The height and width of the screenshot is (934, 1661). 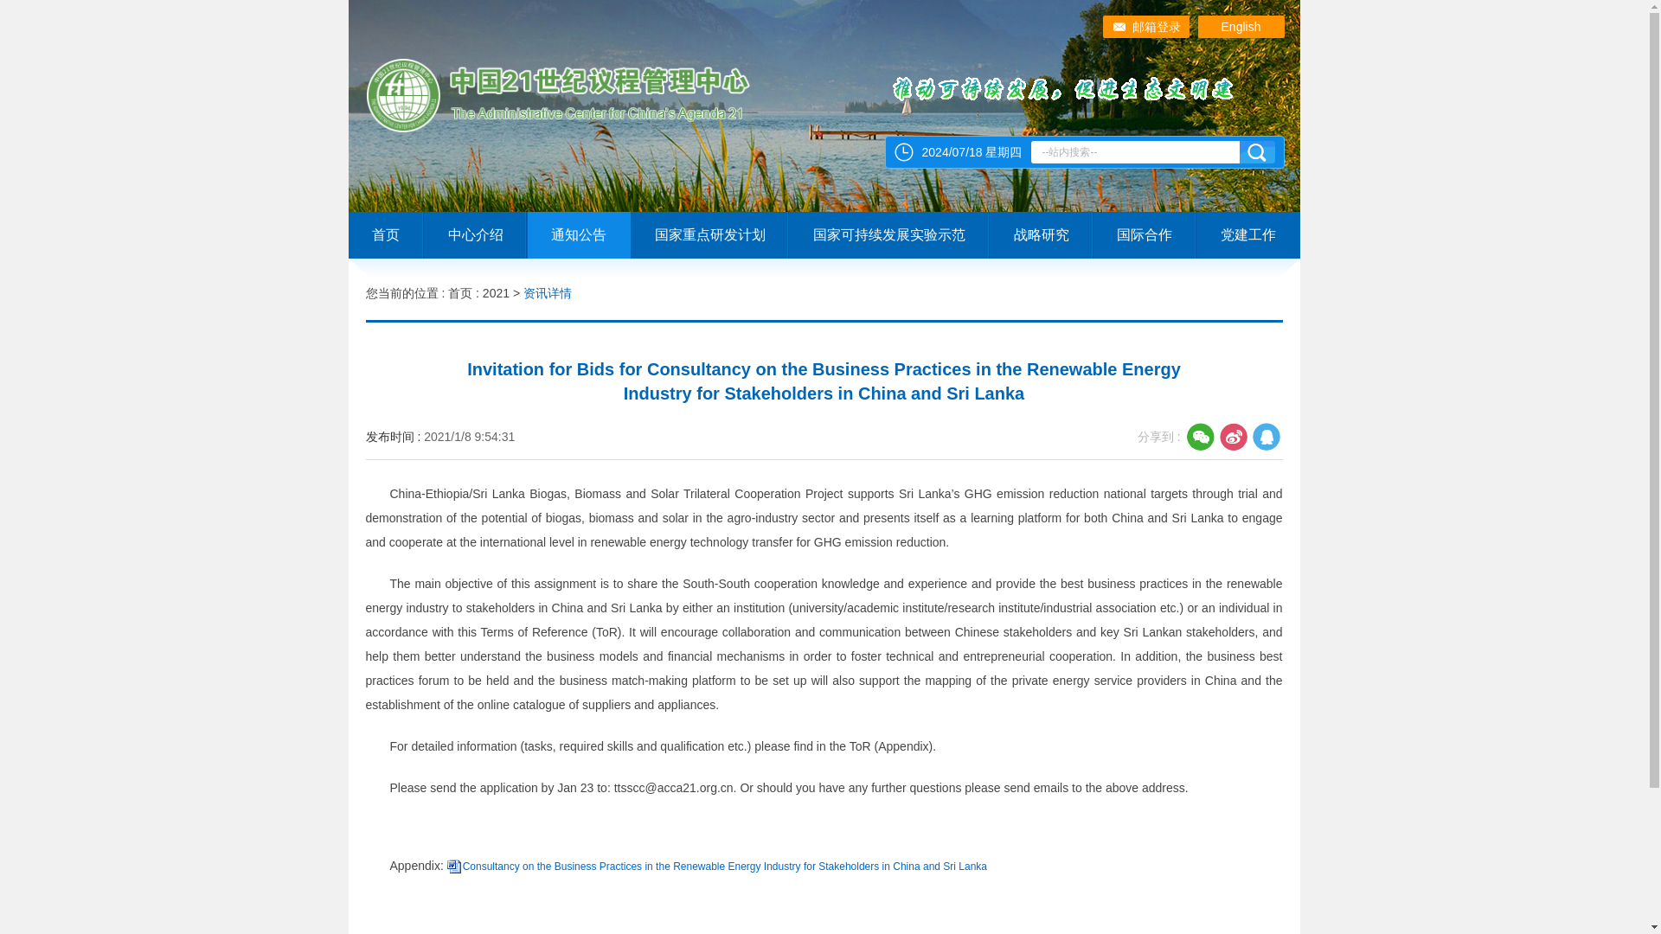 What do you see at coordinates (1241, 27) in the screenshot?
I see `English` at bounding box center [1241, 27].